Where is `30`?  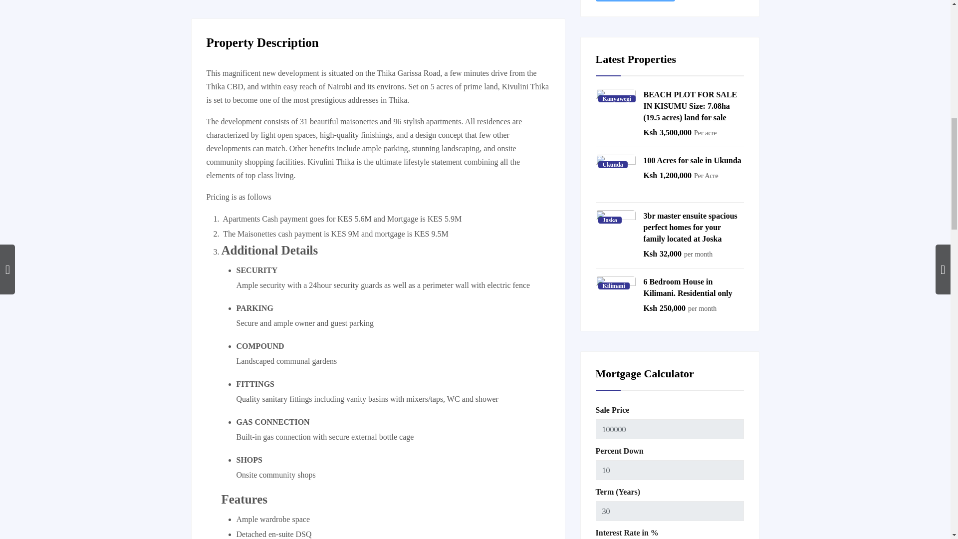
30 is located at coordinates (670, 511).